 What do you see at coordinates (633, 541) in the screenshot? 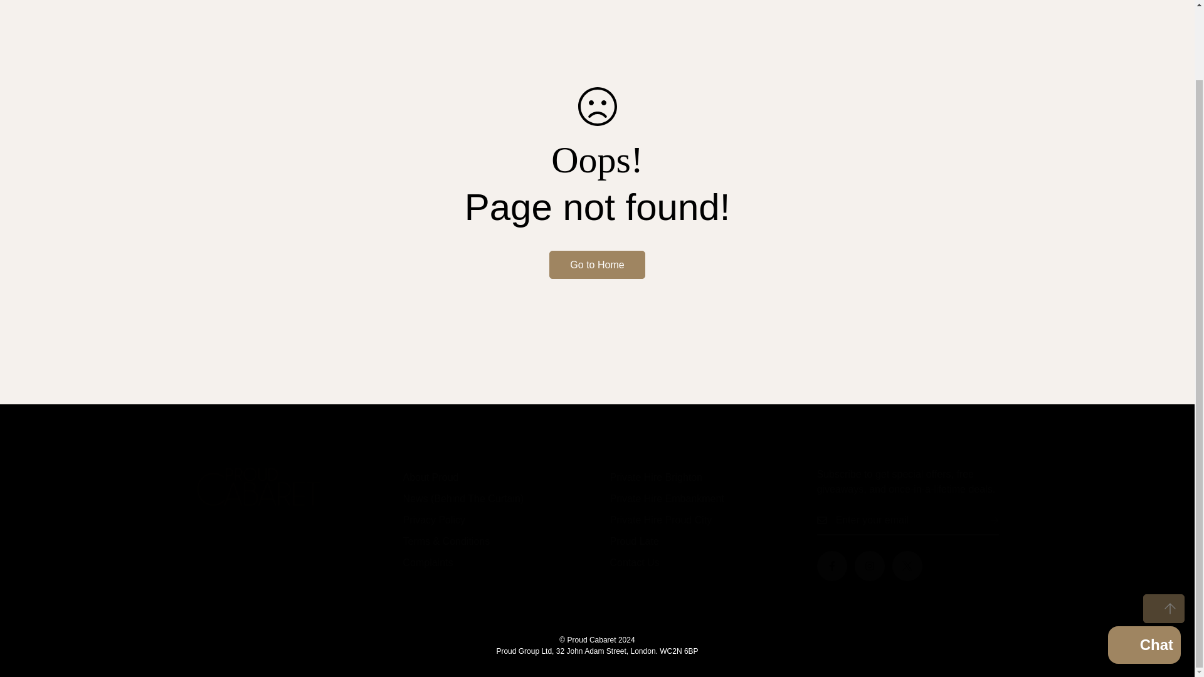
I see `Proud Late` at bounding box center [633, 541].